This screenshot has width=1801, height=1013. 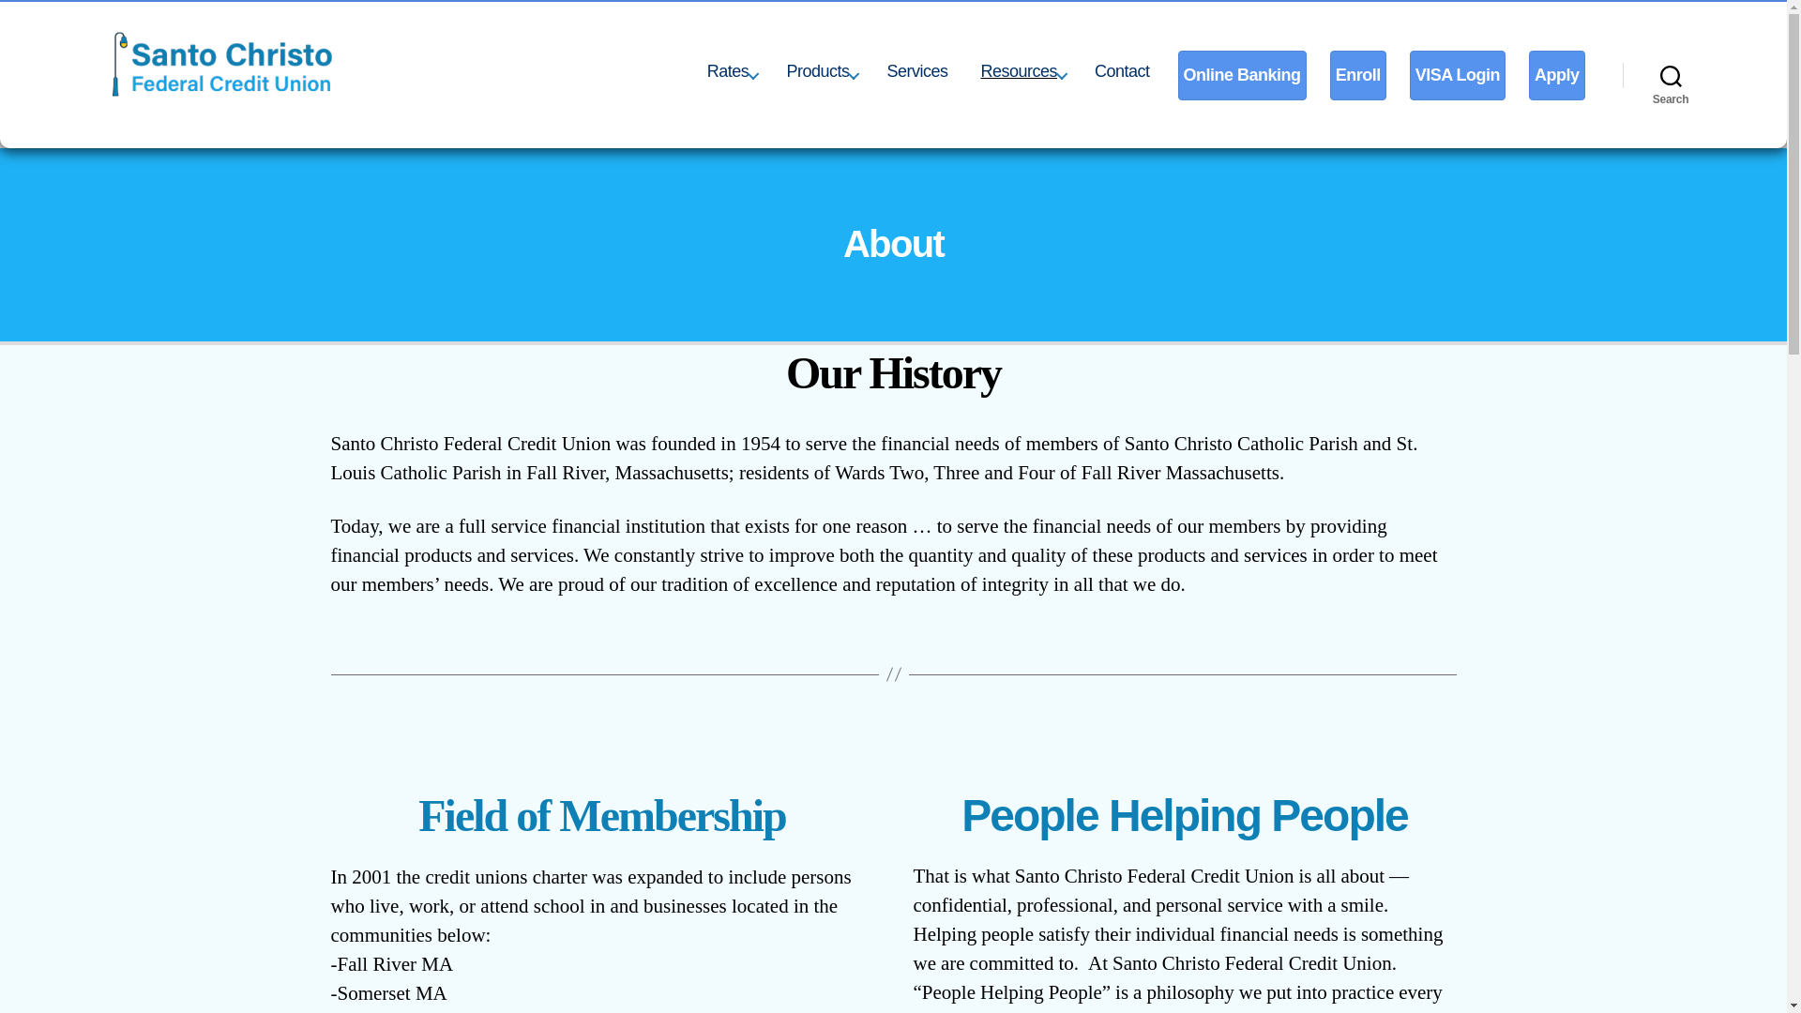 What do you see at coordinates (820, 72) in the screenshot?
I see `Products` at bounding box center [820, 72].